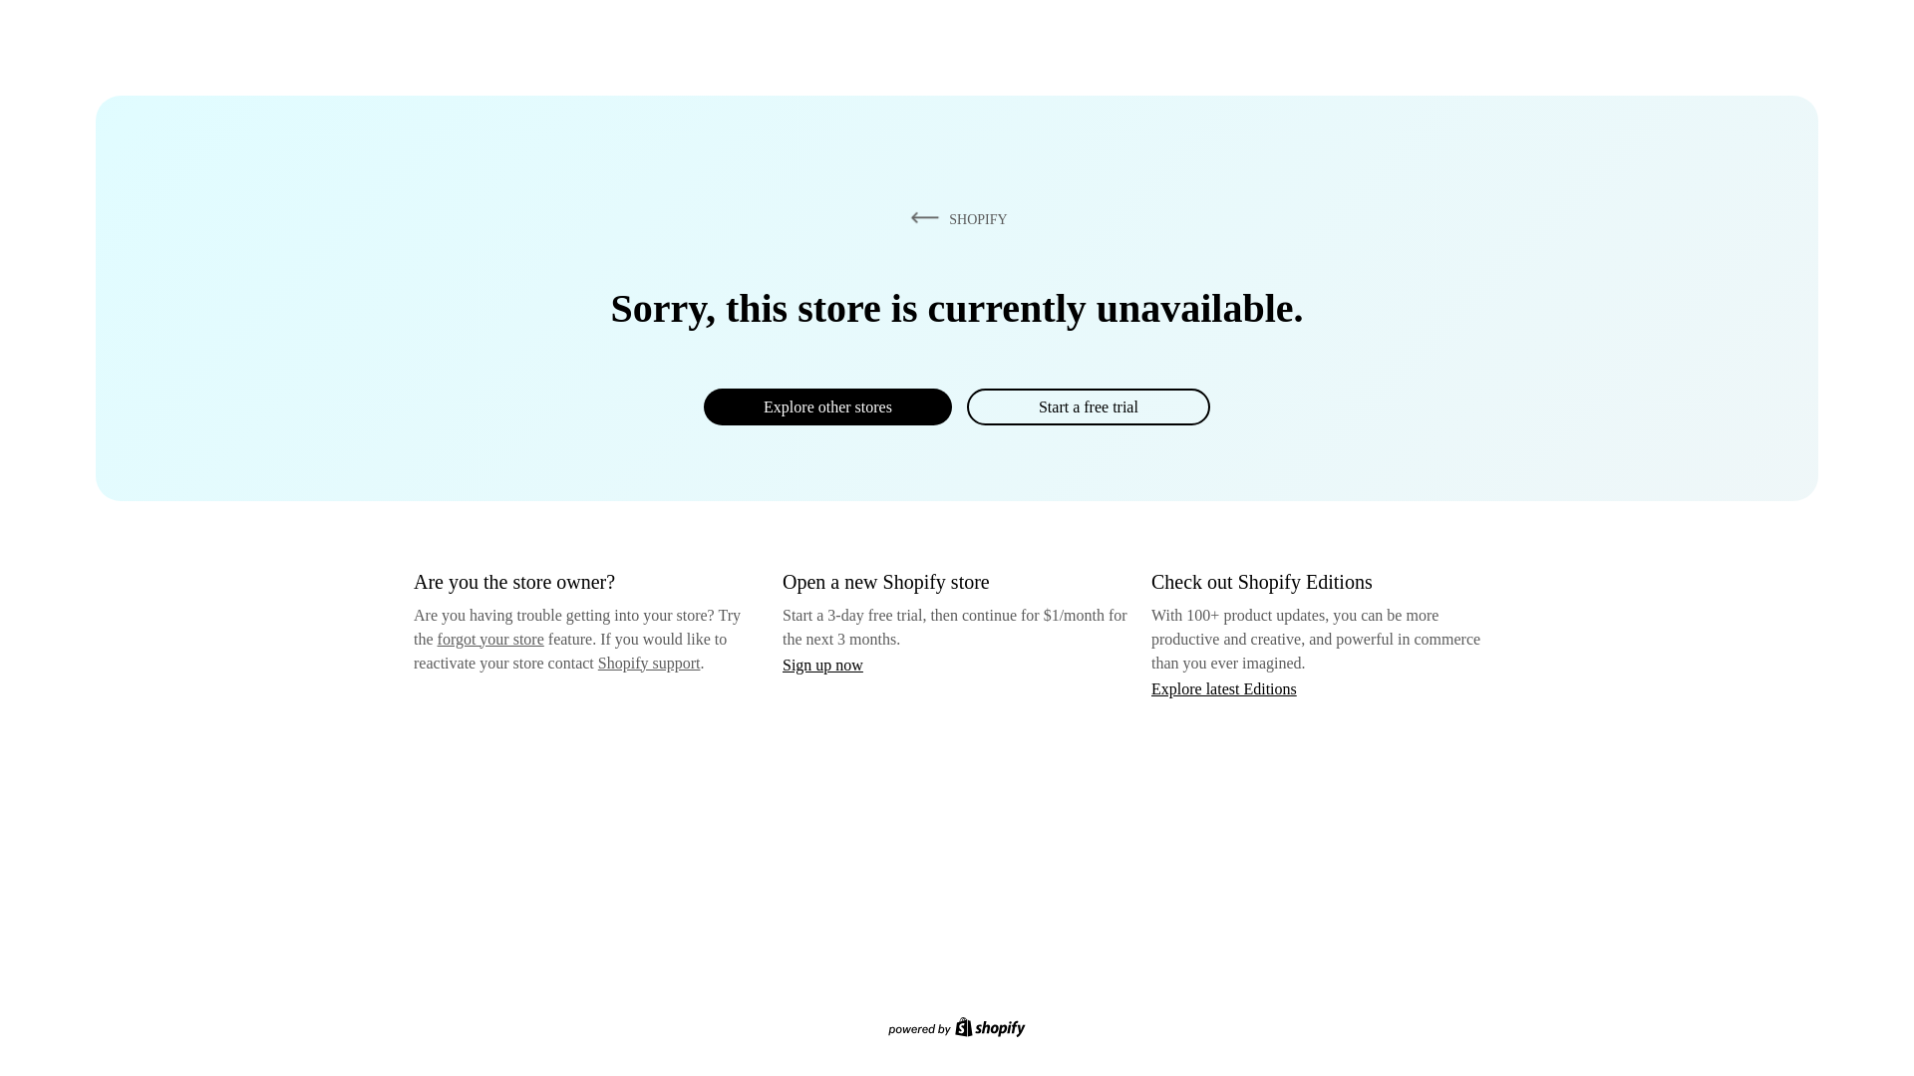 The image size is (1914, 1076). What do you see at coordinates (1224, 687) in the screenshot?
I see `Explore latest Editions` at bounding box center [1224, 687].